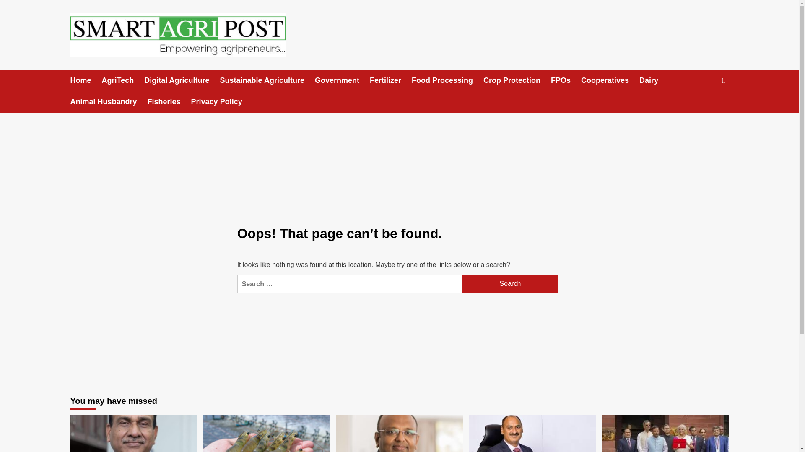  What do you see at coordinates (182, 80) in the screenshot?
I see `Digital Agriculture` at bounding box center [182, 80].